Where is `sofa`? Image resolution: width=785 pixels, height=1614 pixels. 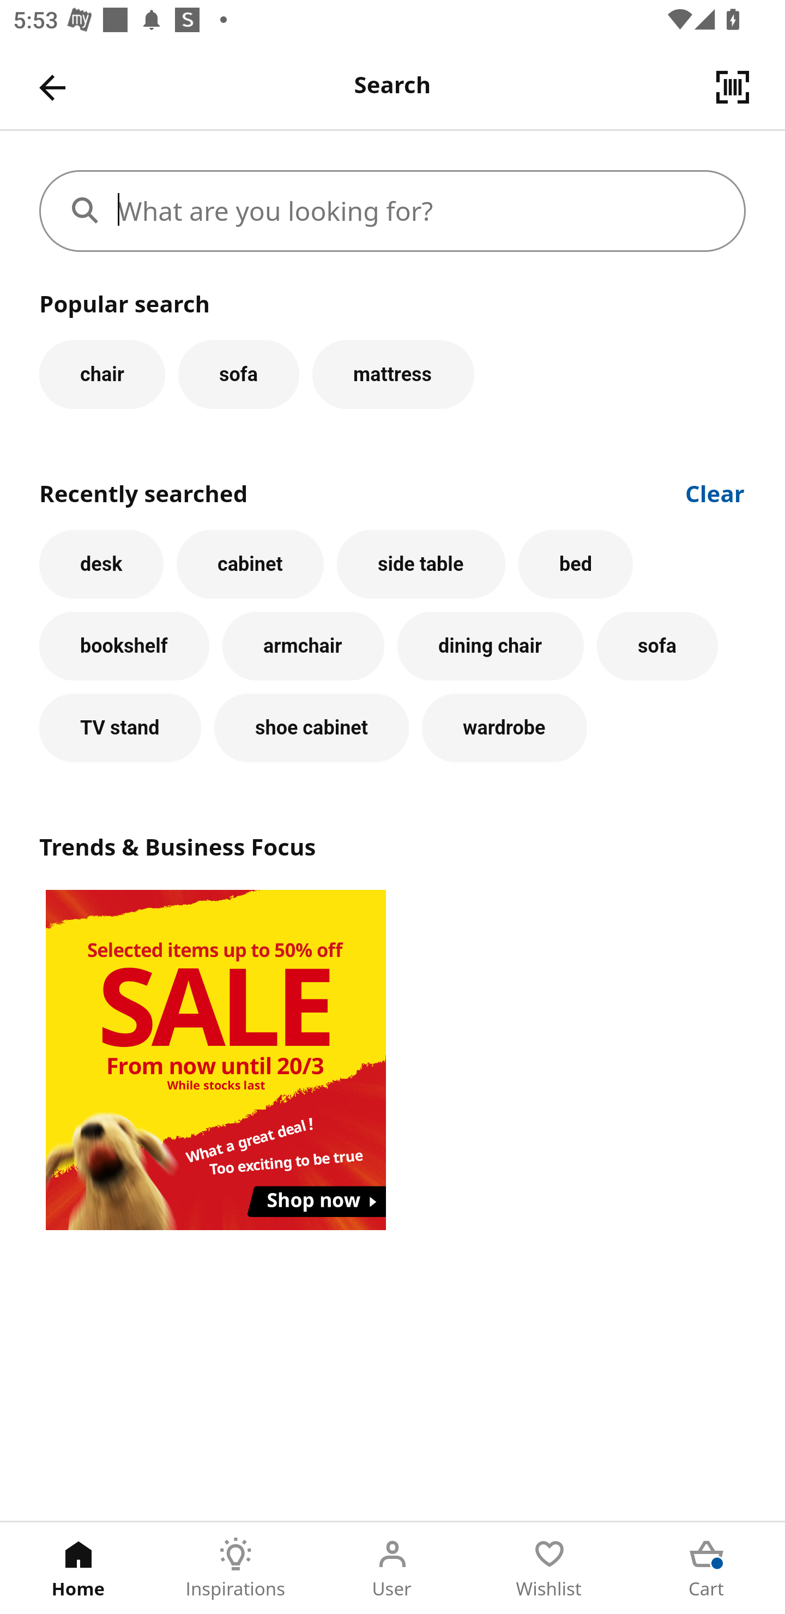 sofa is located at coordinates (657, 646).